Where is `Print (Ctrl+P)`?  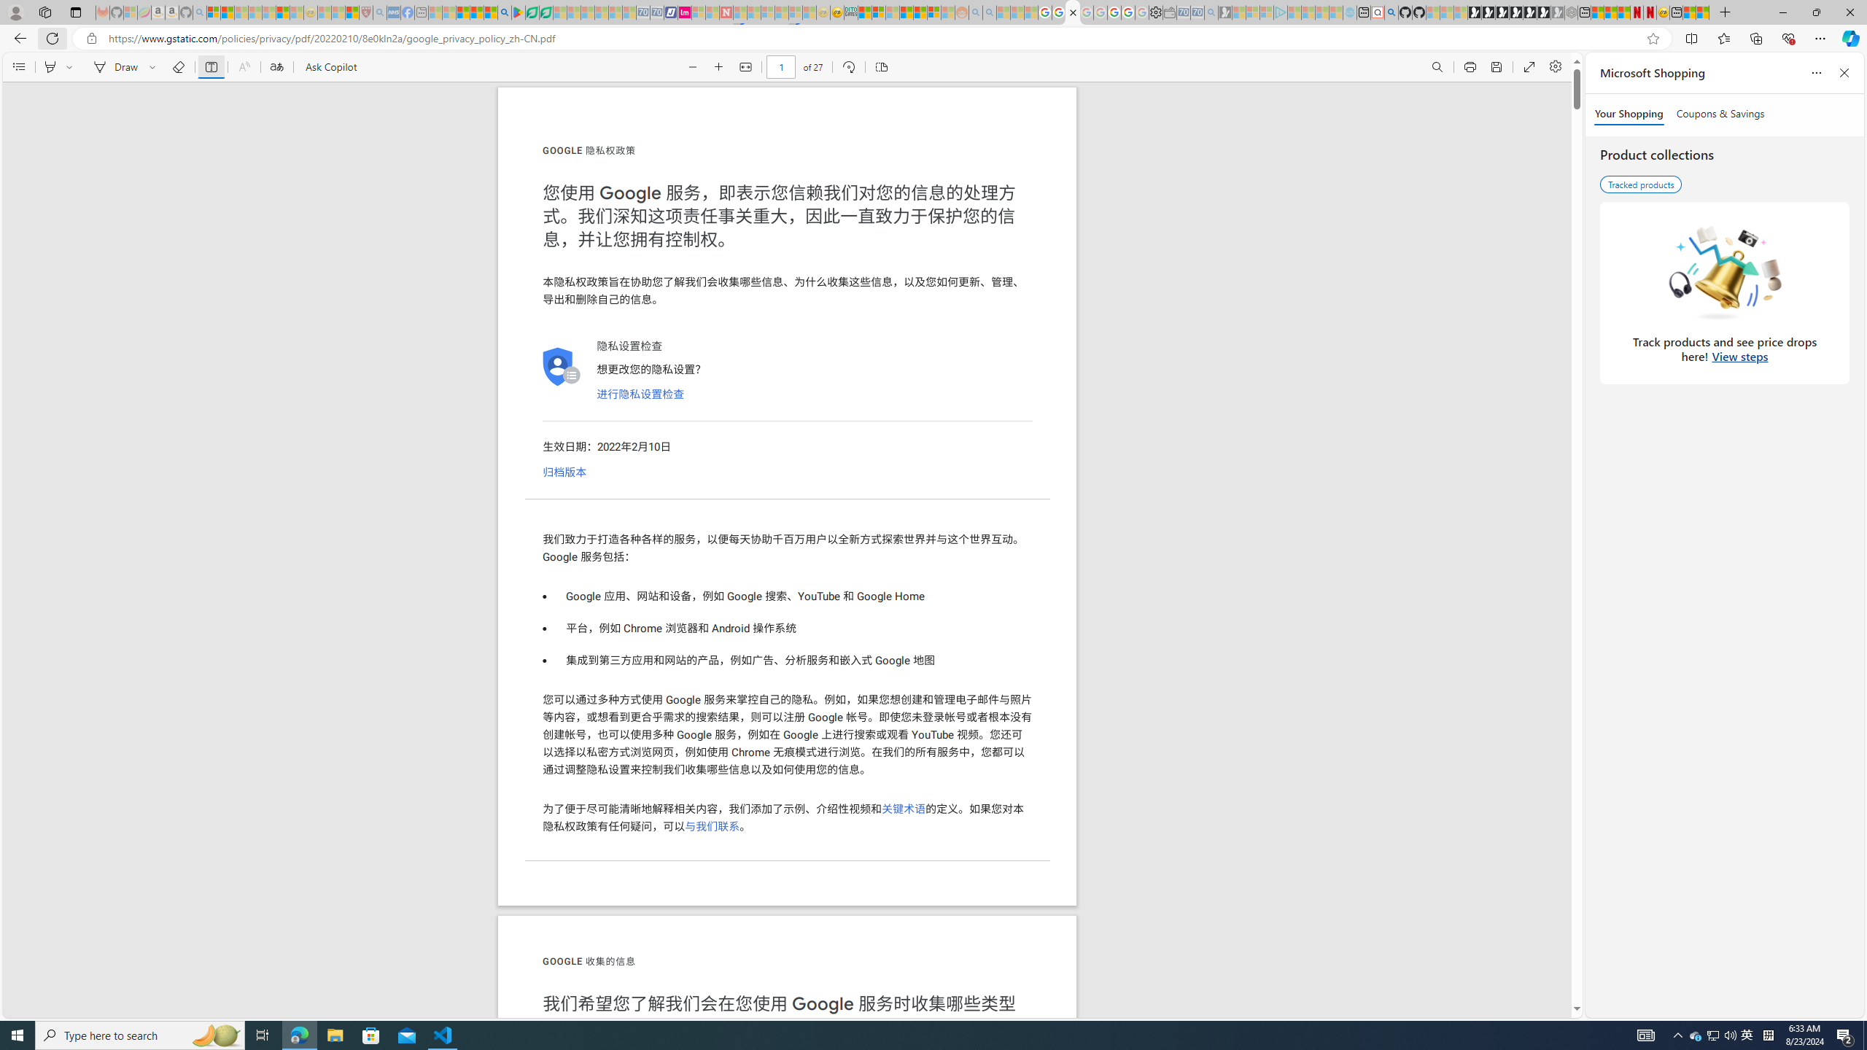 Print (Ctrl+P) is located at coordinates (1470, 67).